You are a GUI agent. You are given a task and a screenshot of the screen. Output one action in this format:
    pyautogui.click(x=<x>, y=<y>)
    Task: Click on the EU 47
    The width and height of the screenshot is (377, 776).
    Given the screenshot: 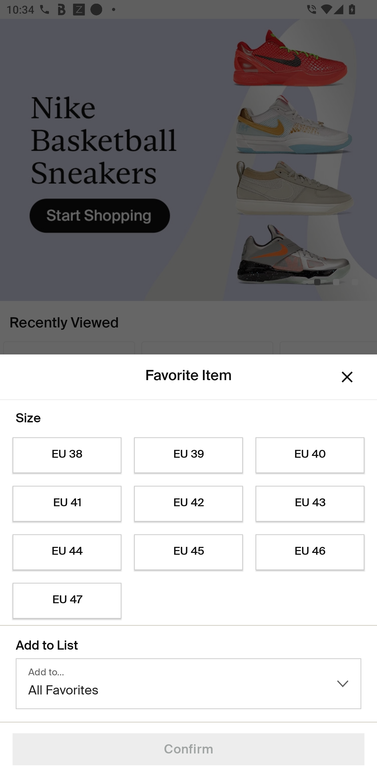 What is the action you would take?
    pyautogui.click(x=67, y=601)
    